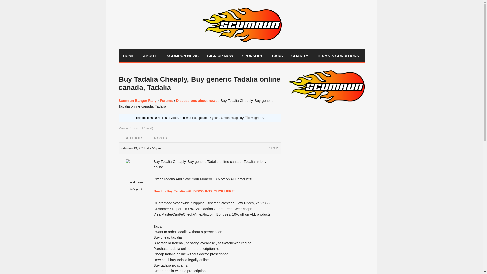  Describe the element at coordinates (277, 56) in the screenshot. I see `CARS` at that location.